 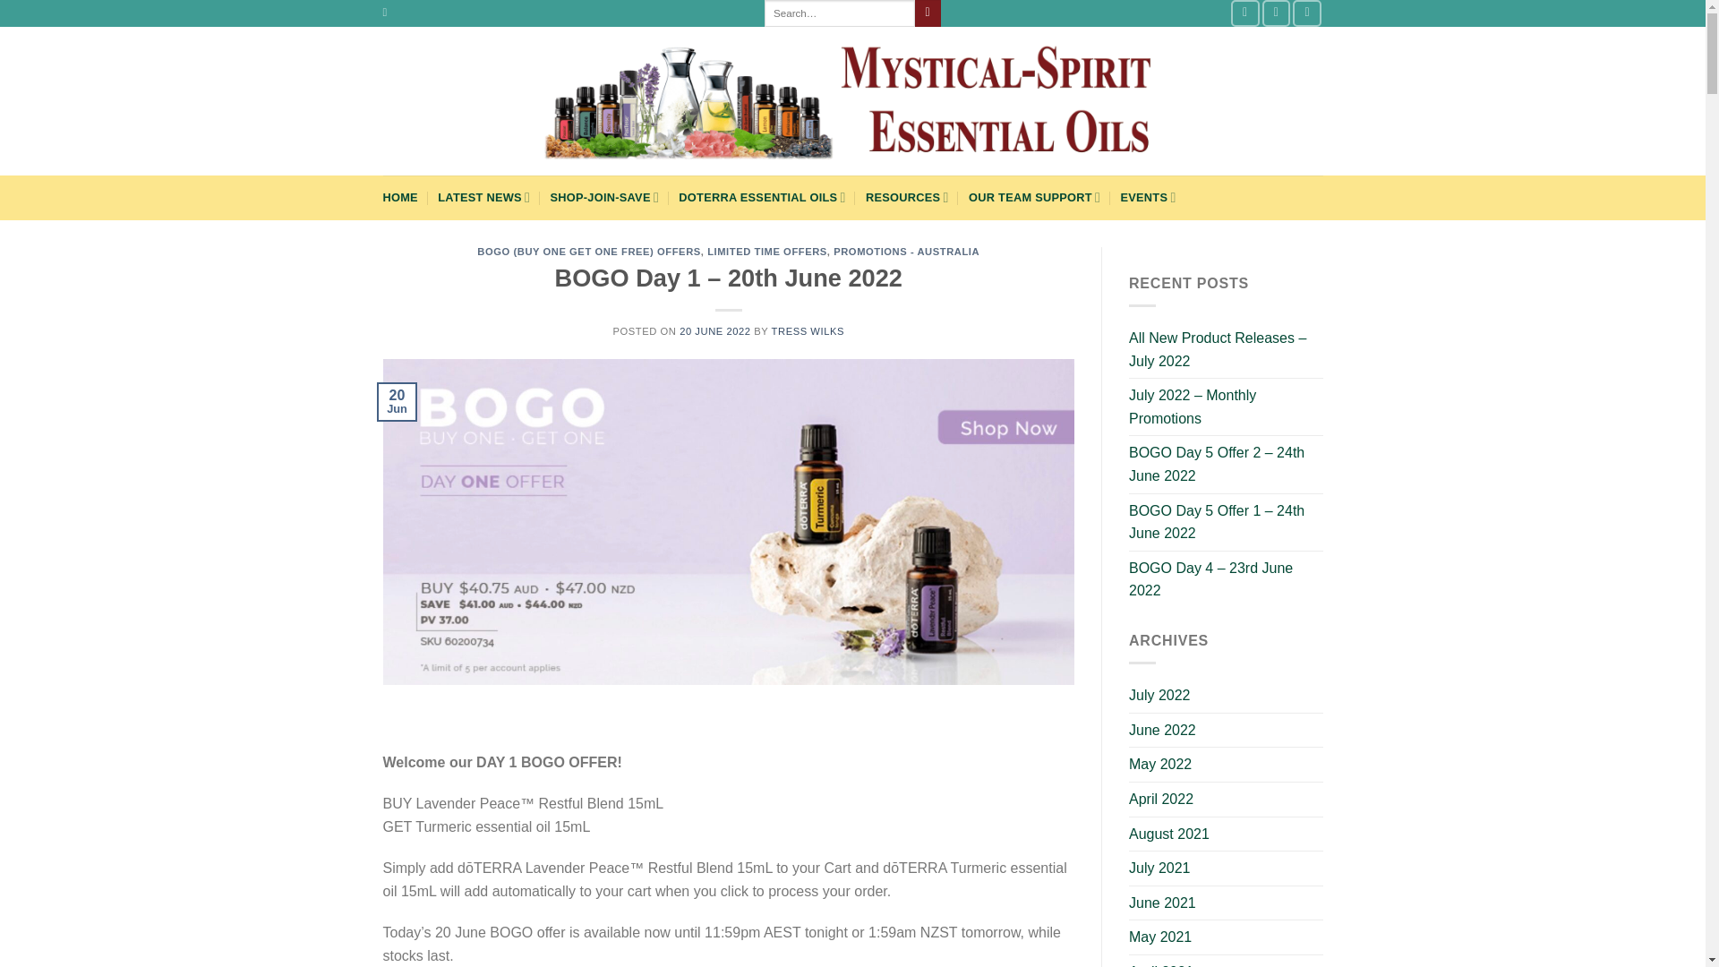 What do you see at coordinates (1307, 13) in the screenshot?
I see `Send us an email` at bounding box center [1307, 13].